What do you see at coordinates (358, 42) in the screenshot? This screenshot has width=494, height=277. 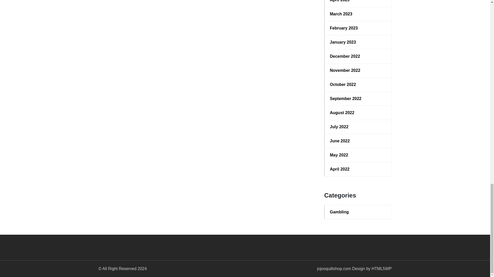 I see `January 2023` at bounding box center [358, 42].